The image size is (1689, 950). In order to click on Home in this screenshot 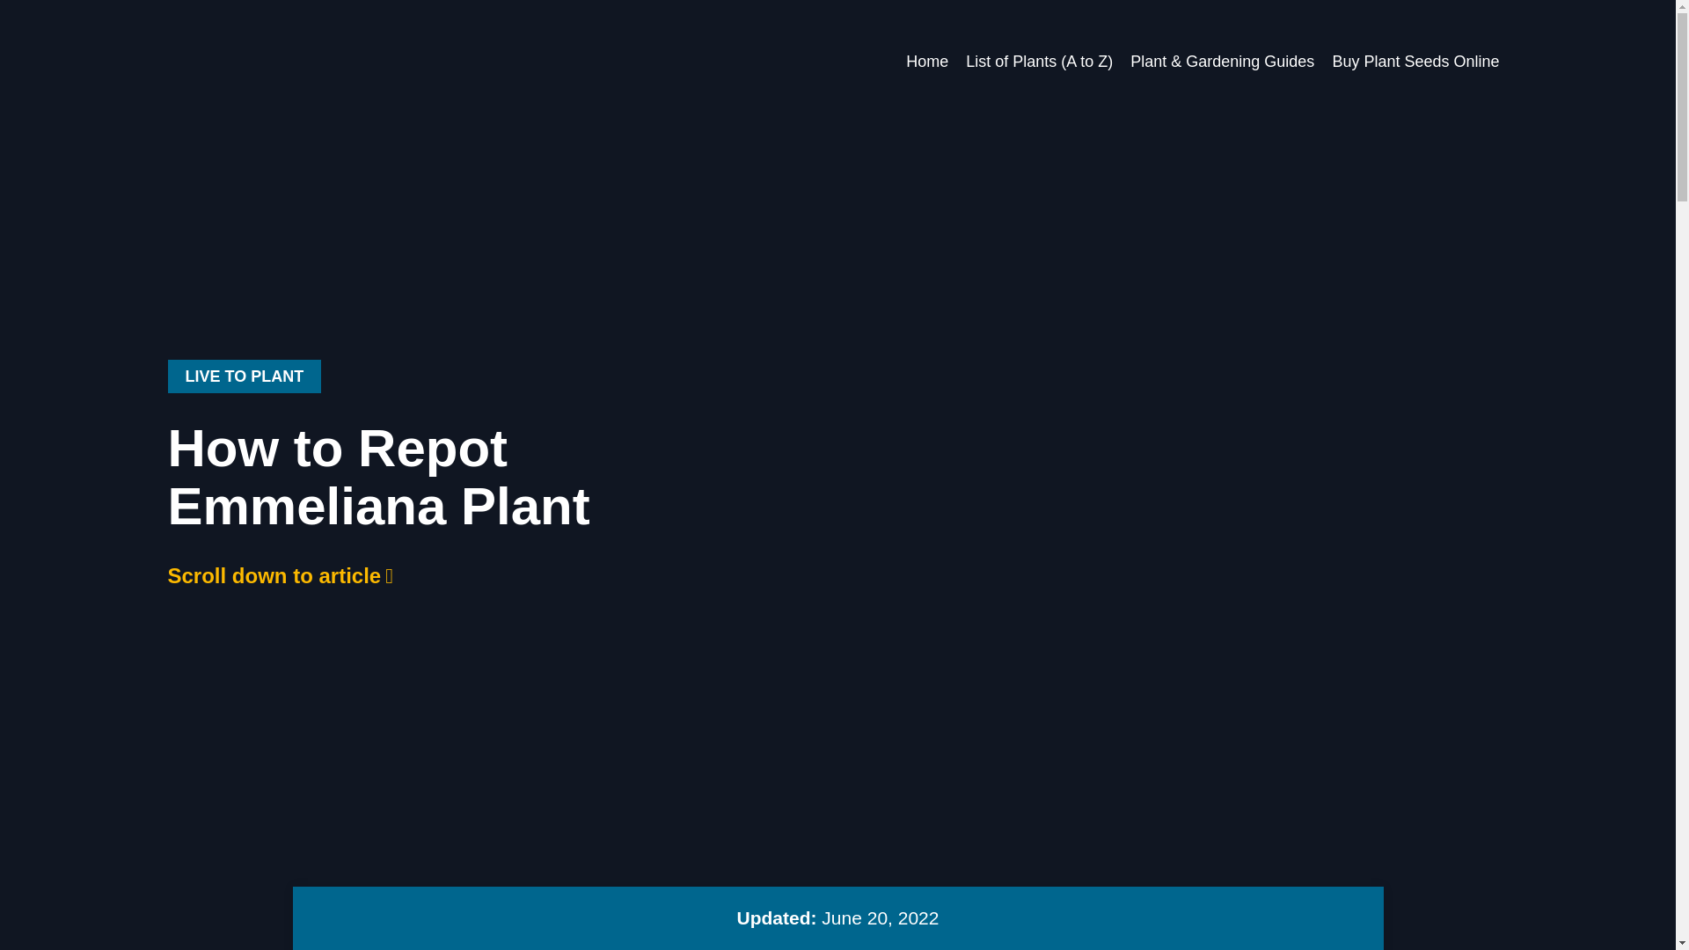, I will do `click(927, 61)`.